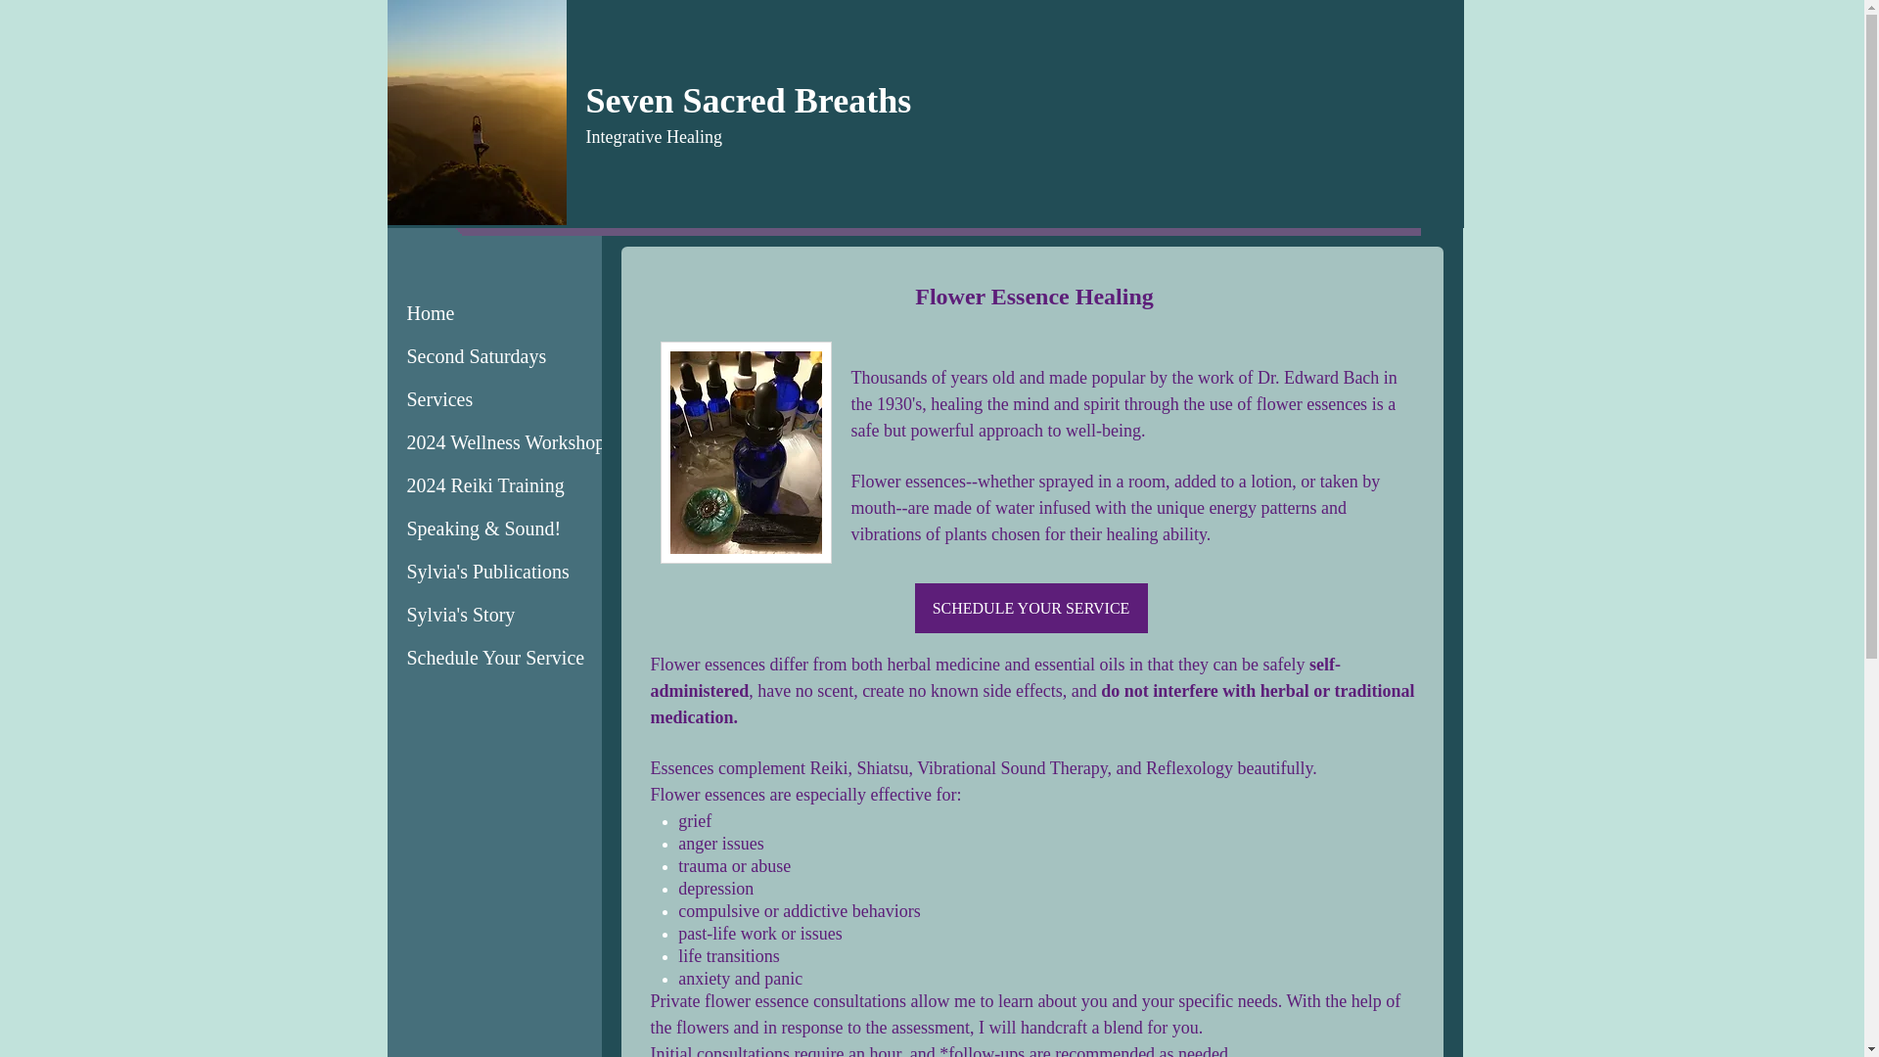 Image resolution: width=1879 pixels, height=1057 pixels. Describe the element at coordinates (485, 485) in the screenshot. I see `2024 Reiki Training` at that location.